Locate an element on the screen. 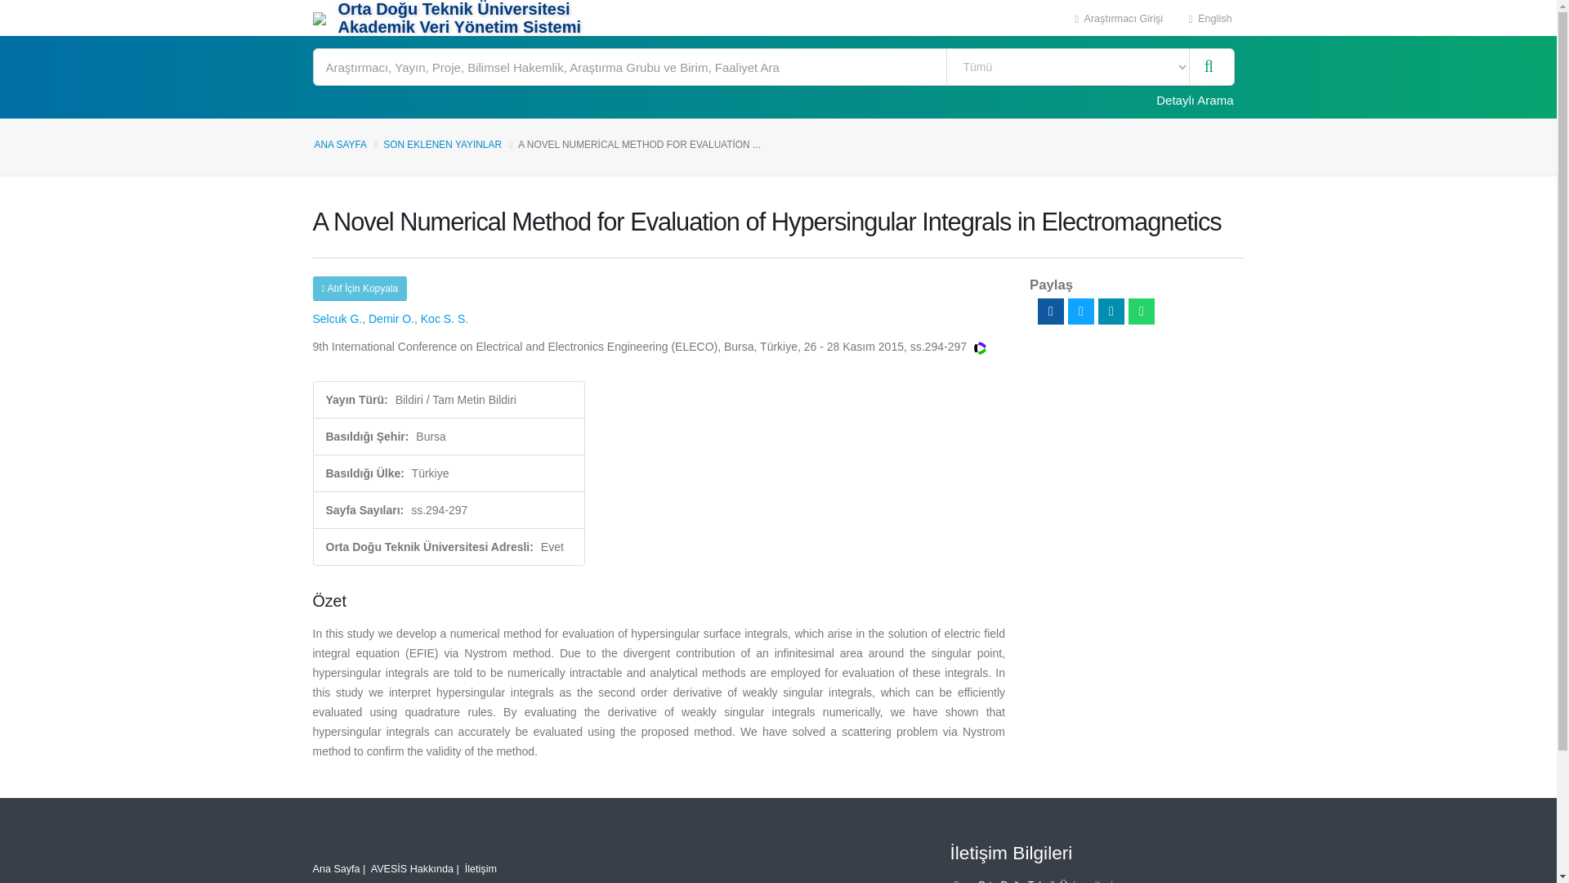 This screenshot has width=1569, height=883. Oguz Demir is located at coordinates (391, 319).